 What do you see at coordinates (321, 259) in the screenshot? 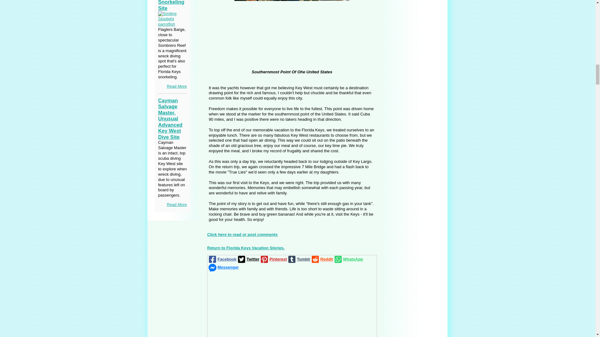
I see `Reddit` at bounding box center [321, 259].